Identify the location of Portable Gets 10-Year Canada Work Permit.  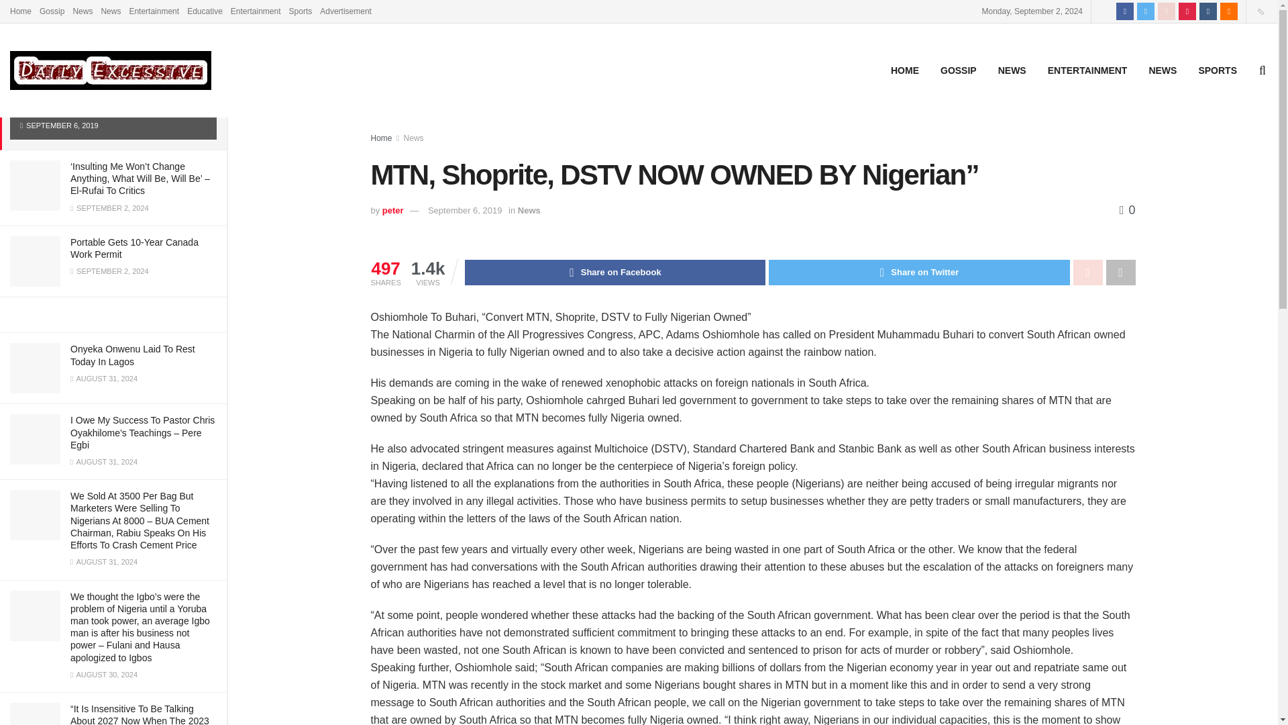
(134, 248).